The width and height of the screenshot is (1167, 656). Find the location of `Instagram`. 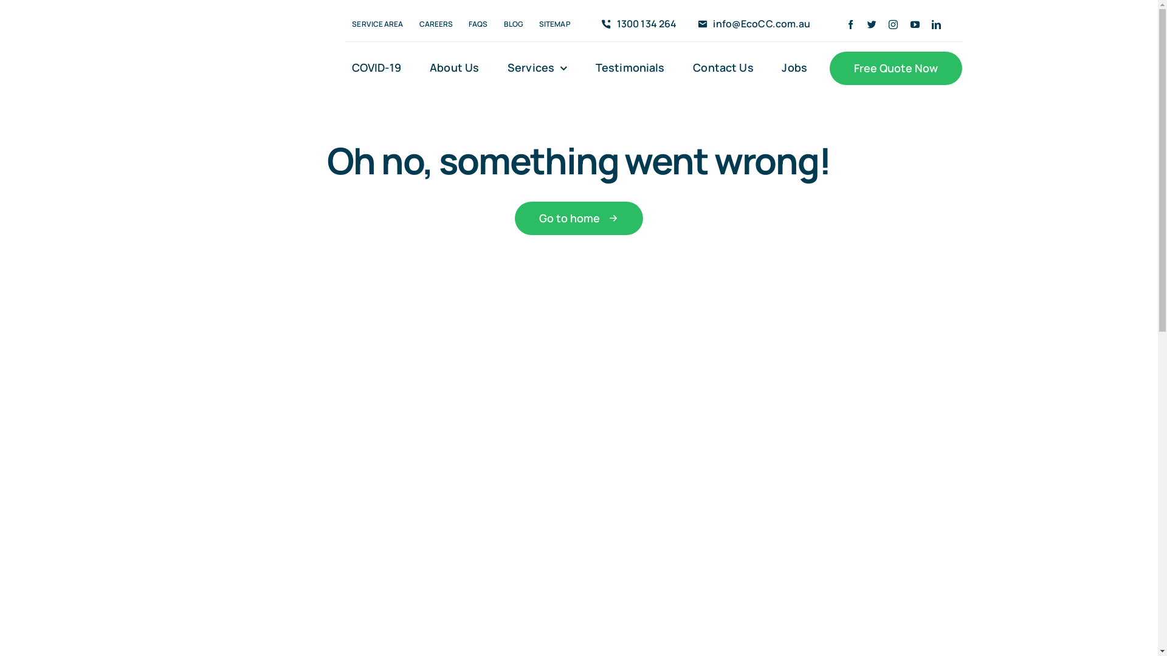

Instagram is located at coordinates (893, 24).